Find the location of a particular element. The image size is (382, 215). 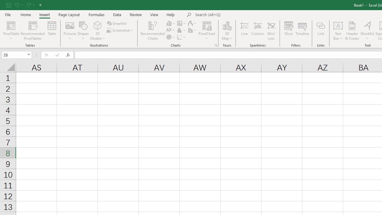

Shapes is located at coordinates (83, 30).